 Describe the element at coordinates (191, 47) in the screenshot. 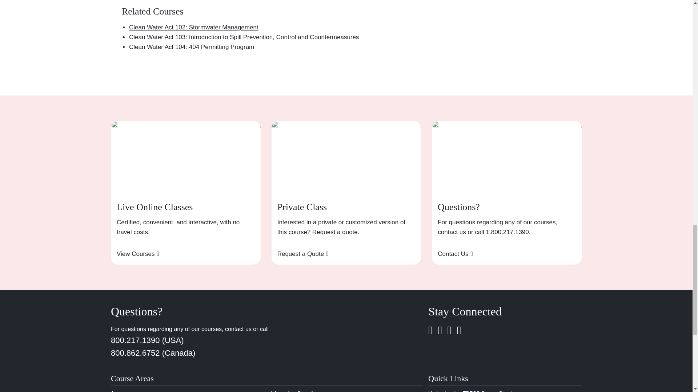

I see `CWA 104` at that location.